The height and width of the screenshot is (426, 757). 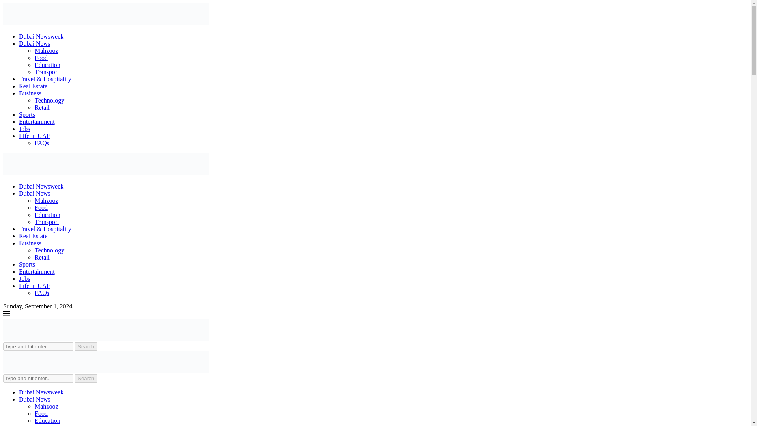 What do you see at coordinates (47, 72) in the screenshot?
I see `Transport` at bounding box center [47, 72].